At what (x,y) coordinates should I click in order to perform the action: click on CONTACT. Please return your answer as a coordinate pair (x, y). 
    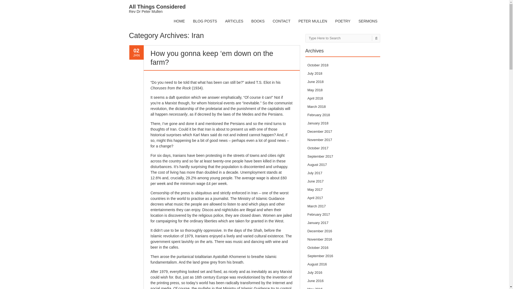
    Looking at the image, I should click on (281, 21).